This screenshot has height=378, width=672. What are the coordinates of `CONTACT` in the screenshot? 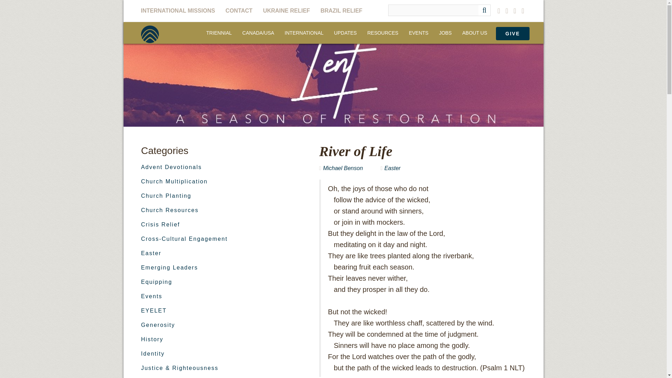 It's located at (239, 10).